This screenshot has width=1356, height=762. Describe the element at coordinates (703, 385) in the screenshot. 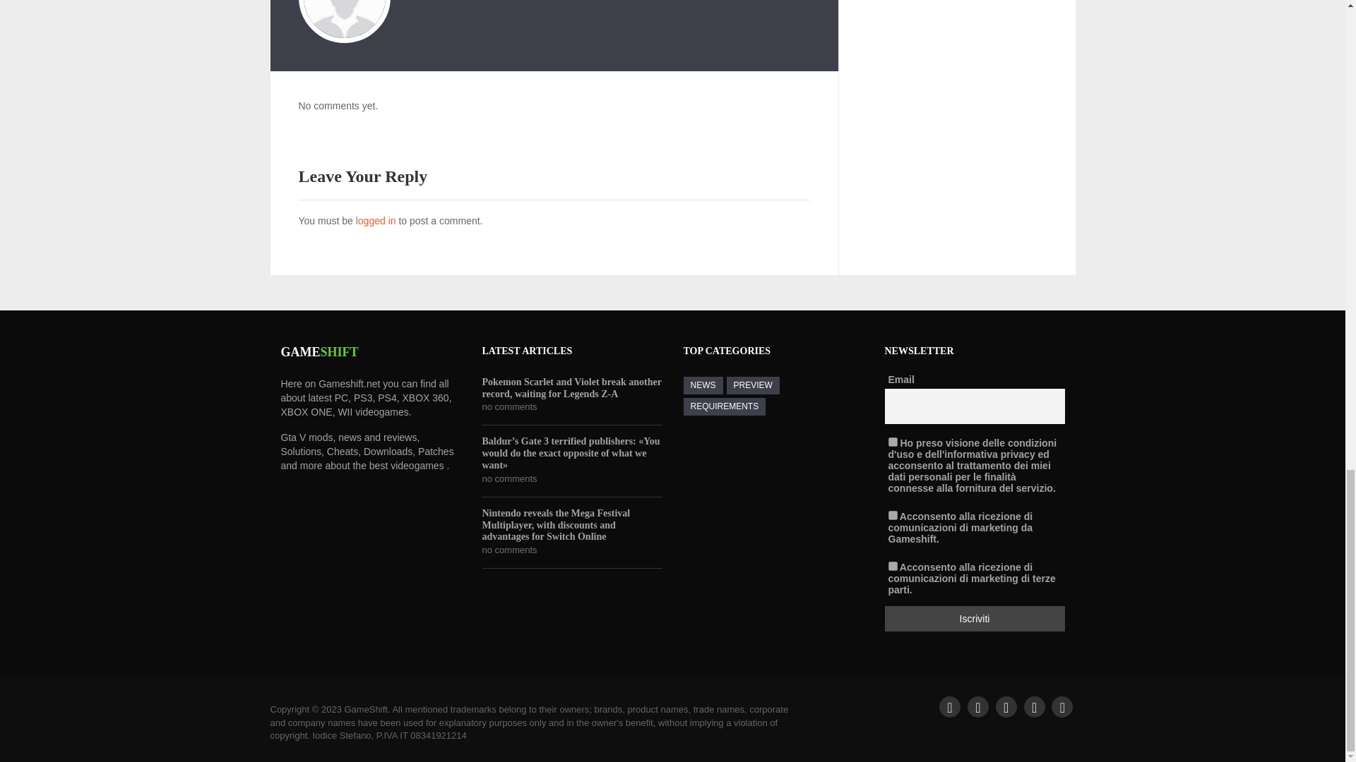

I see `NEWS` at that location.